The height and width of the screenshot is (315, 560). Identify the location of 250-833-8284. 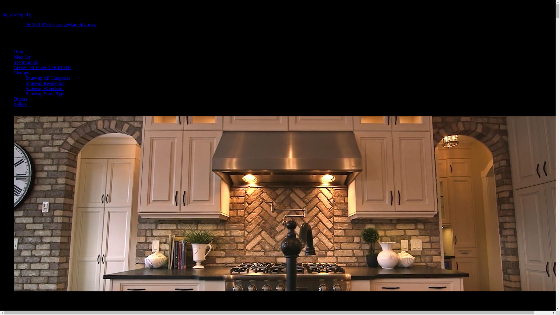
(38, 24).